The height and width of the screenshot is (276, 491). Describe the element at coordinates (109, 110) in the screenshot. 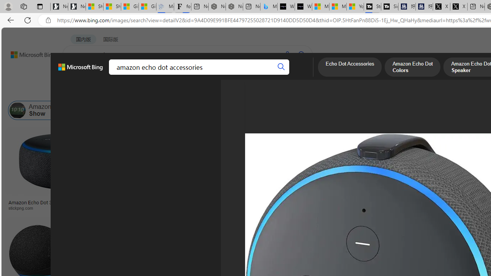

I see `Amazon Alexa Echo` at that location.